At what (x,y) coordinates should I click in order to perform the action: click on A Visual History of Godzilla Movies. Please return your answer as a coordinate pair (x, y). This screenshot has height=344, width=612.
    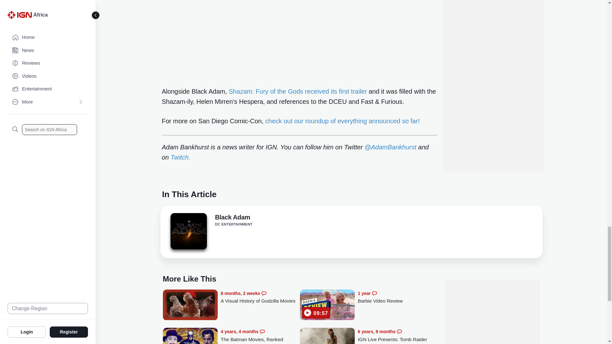
    Looking at the image, I should click on (260, 297).